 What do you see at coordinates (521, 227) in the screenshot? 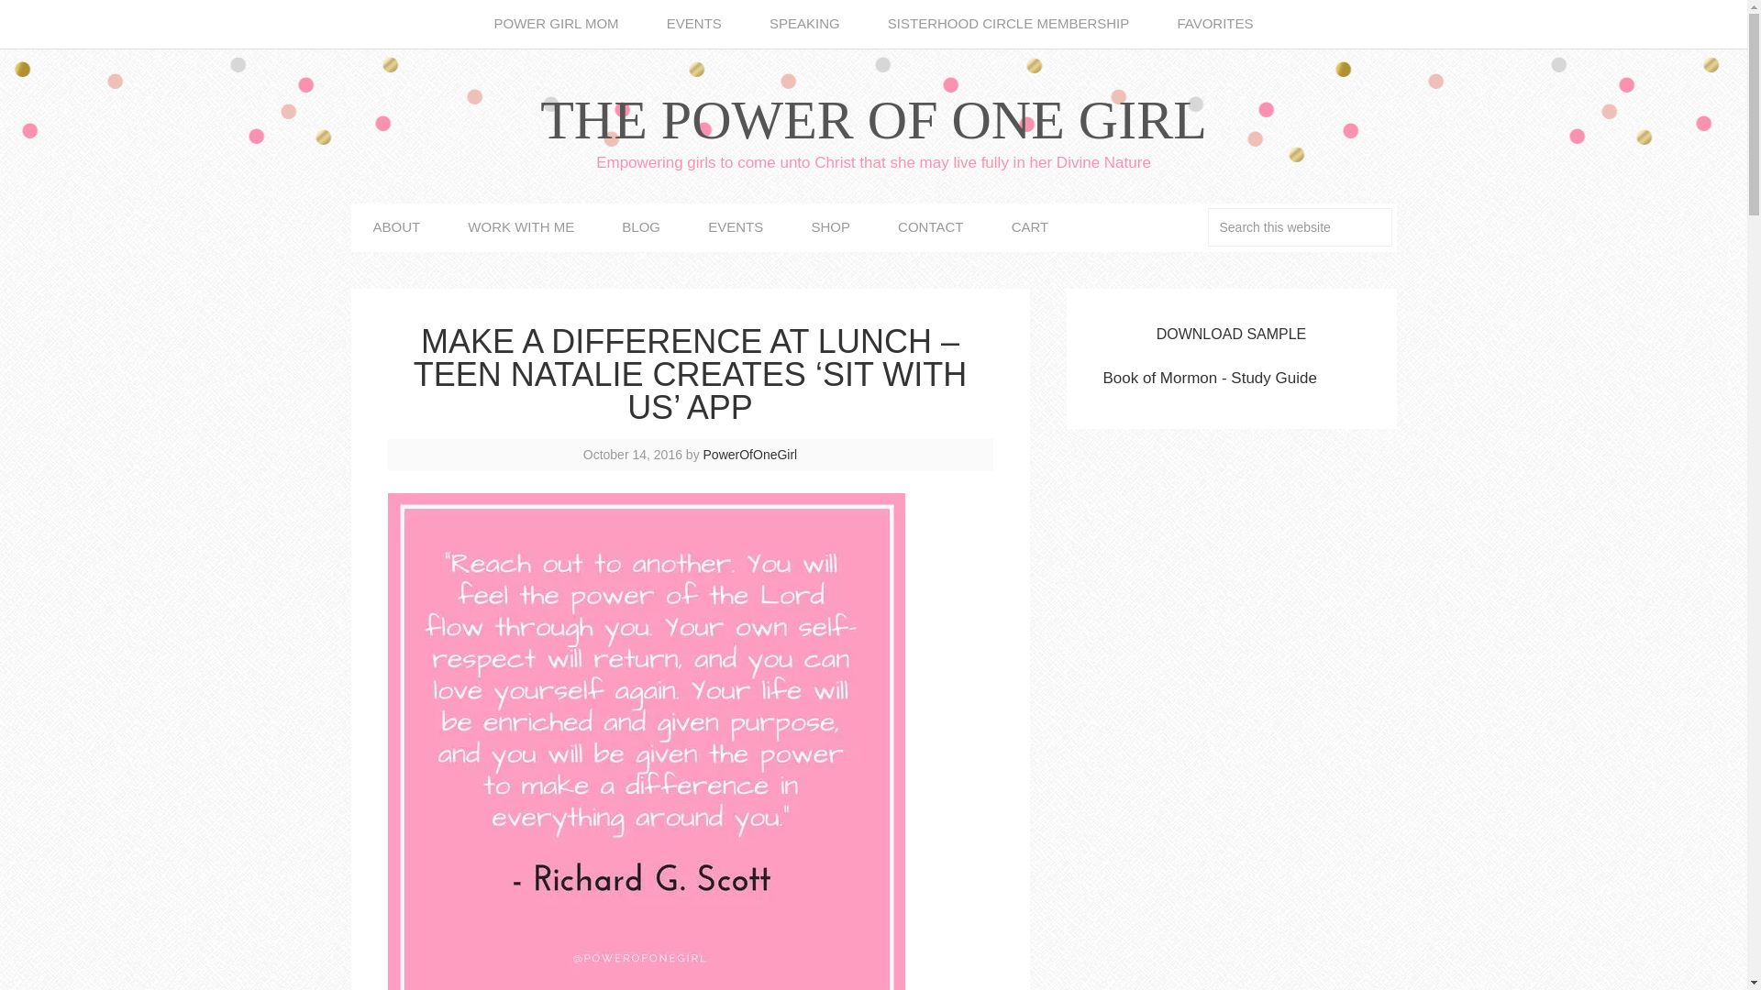
I see `WORK WITH ME` at bounding box center [521, 227].